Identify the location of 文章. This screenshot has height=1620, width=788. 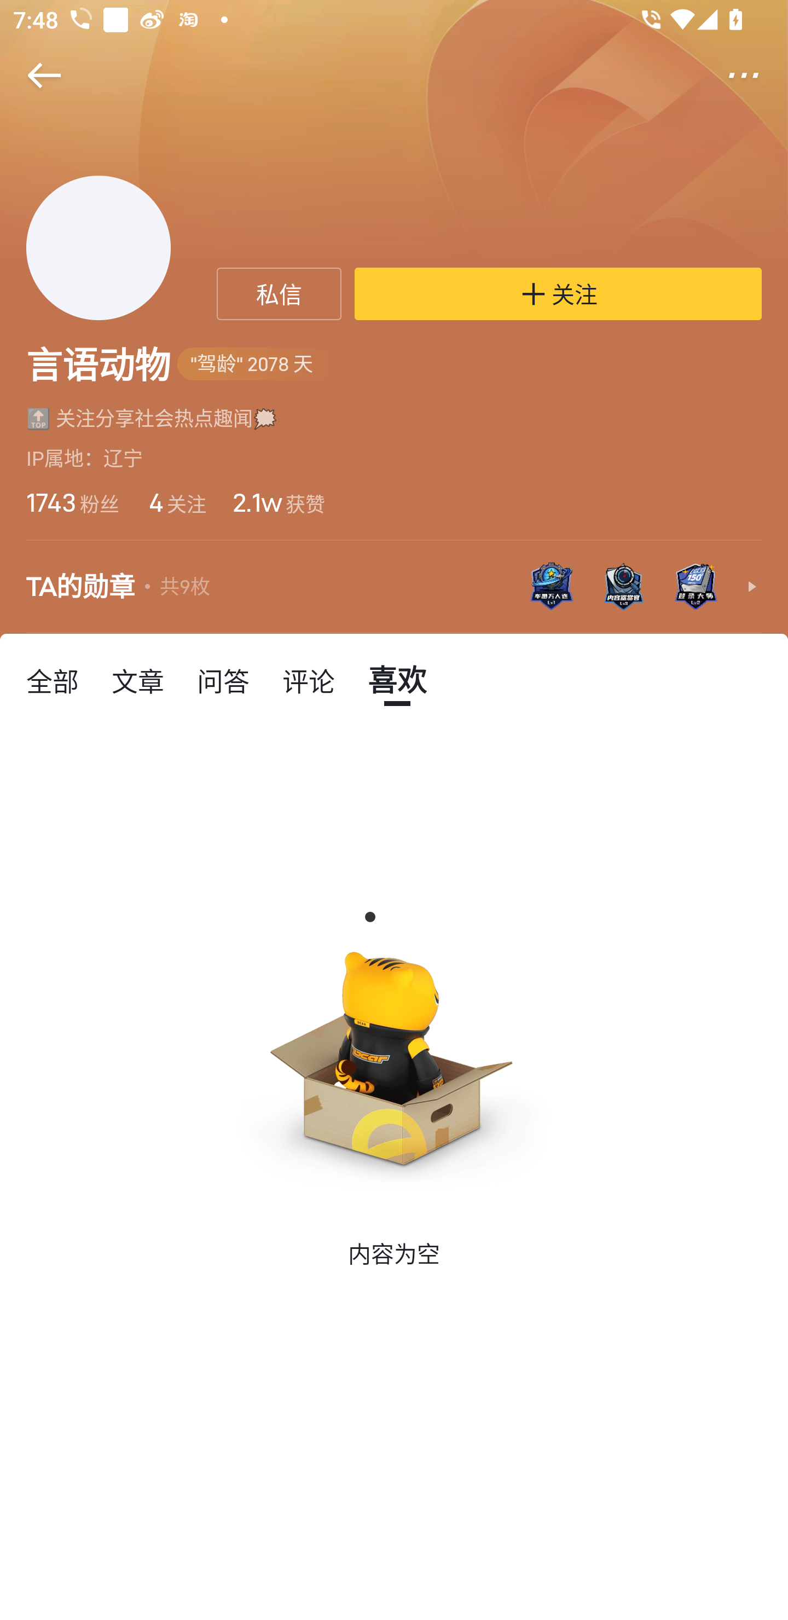
(138, 680).